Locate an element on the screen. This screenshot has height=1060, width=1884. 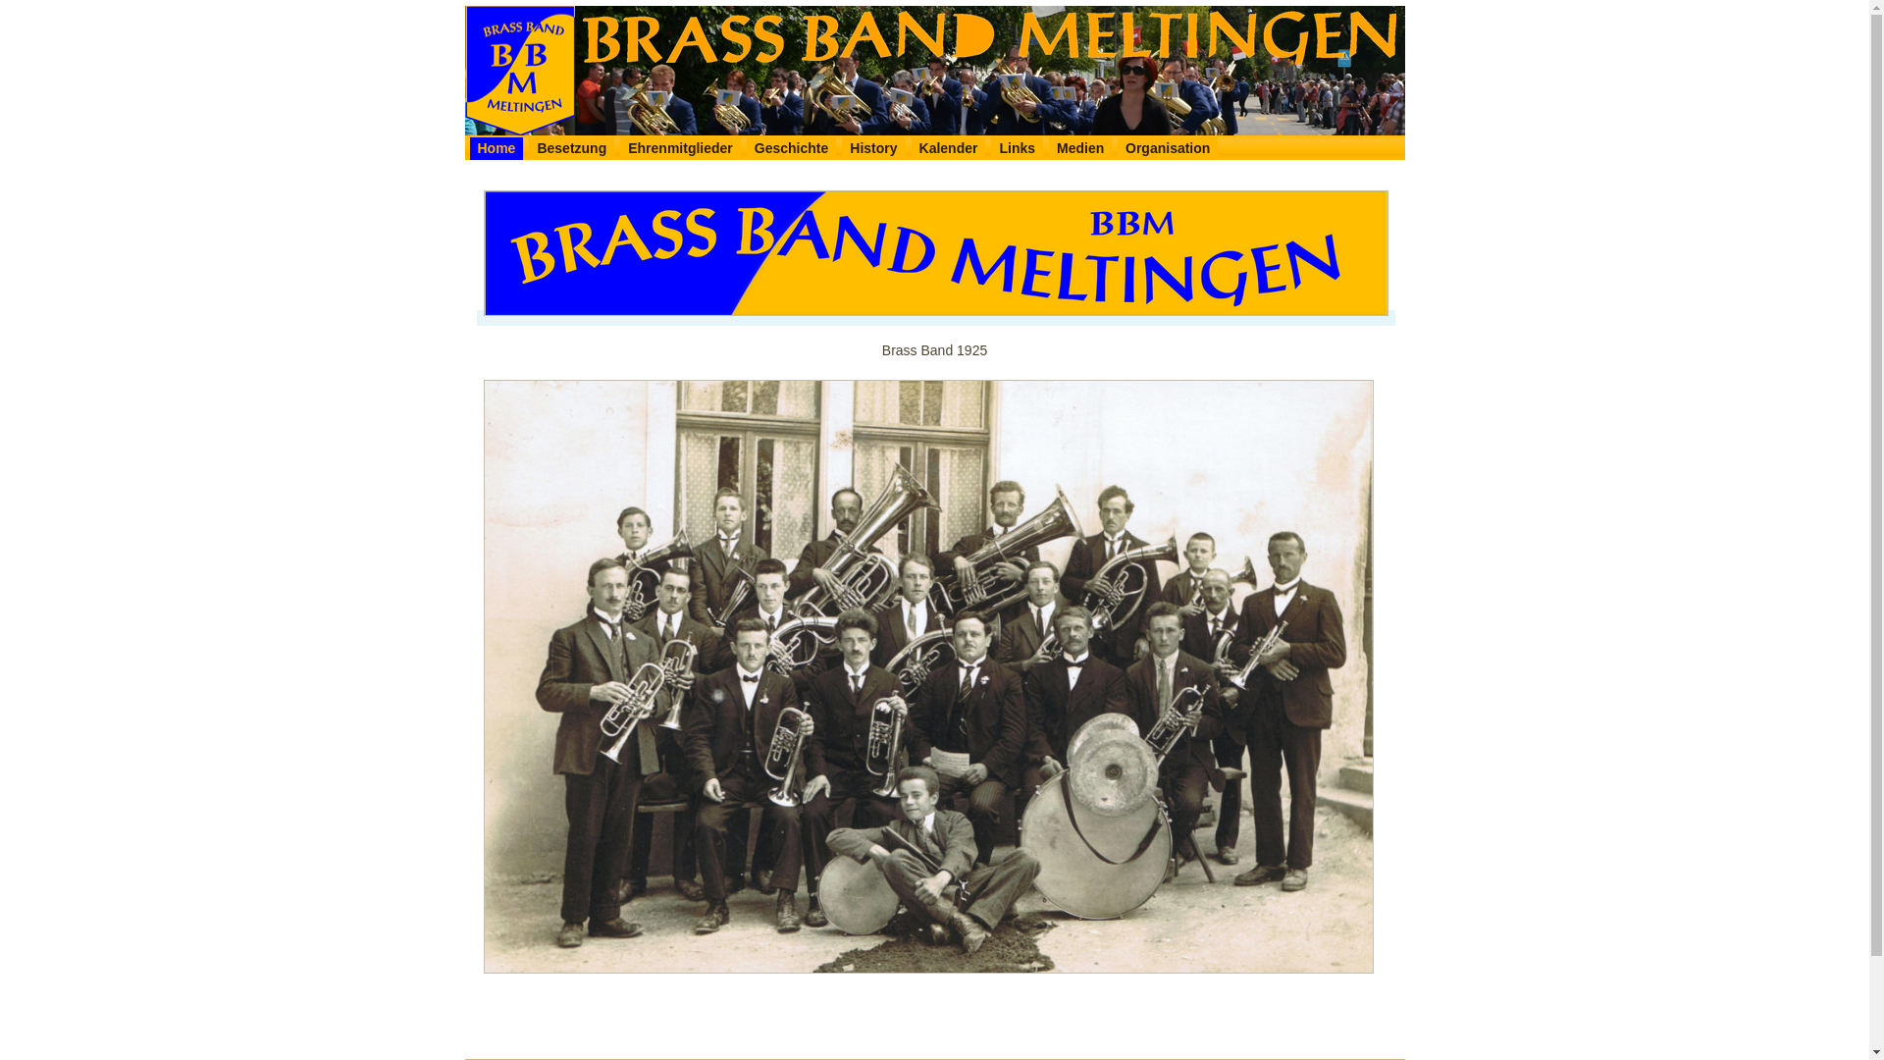
Besetzung is located at coordinates (571, 149).